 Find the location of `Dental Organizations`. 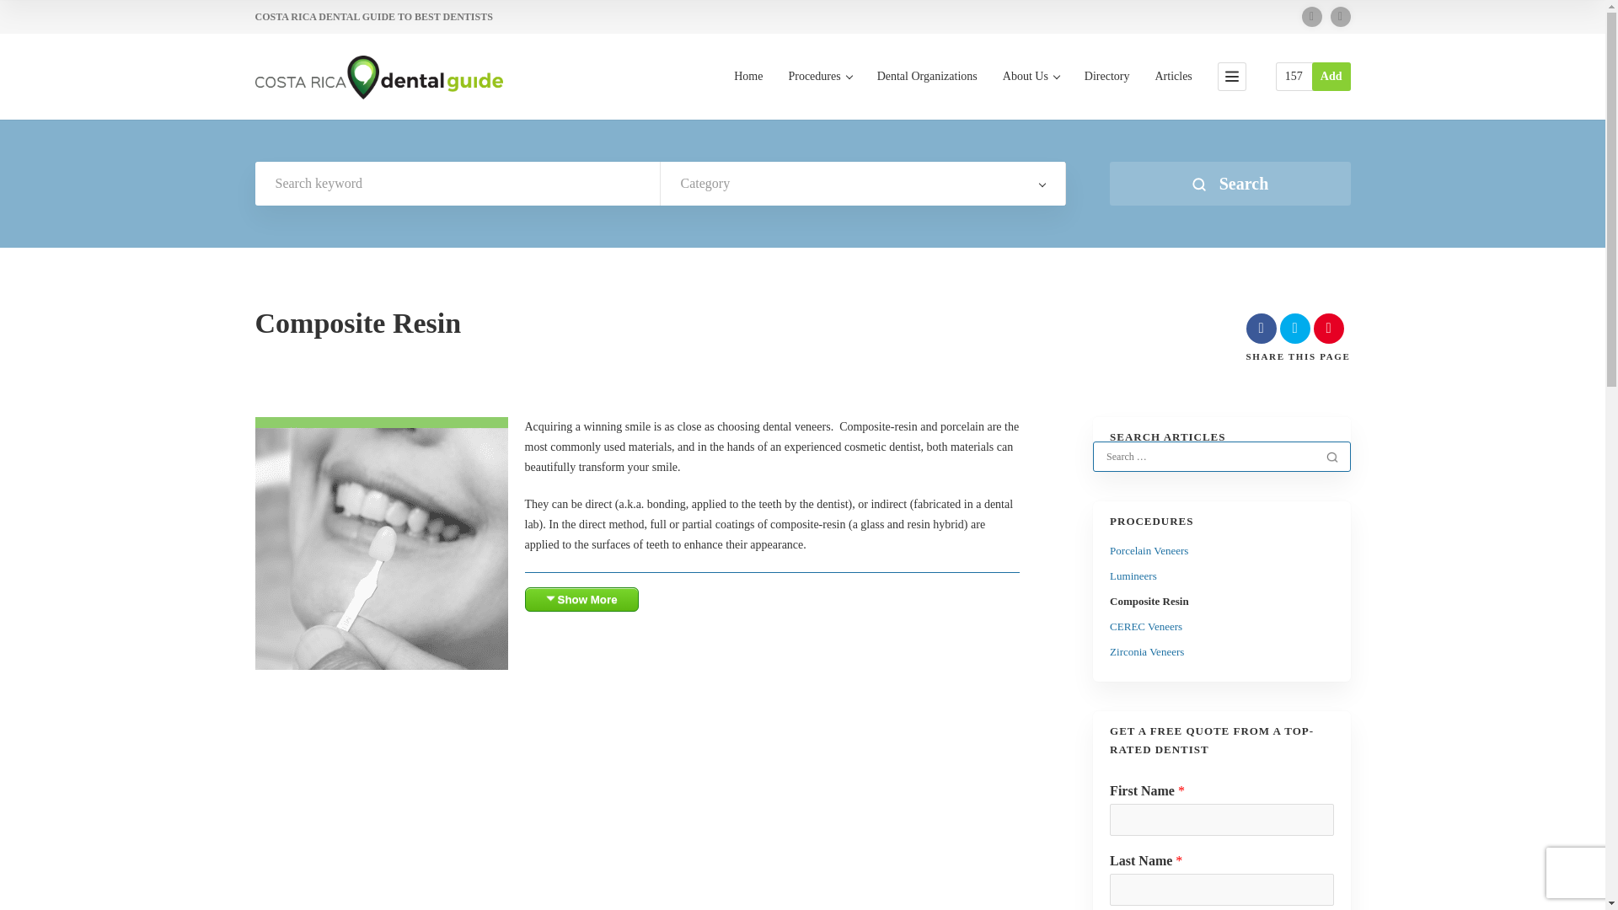

Dental Organizations is located at coordinates (927, 94).